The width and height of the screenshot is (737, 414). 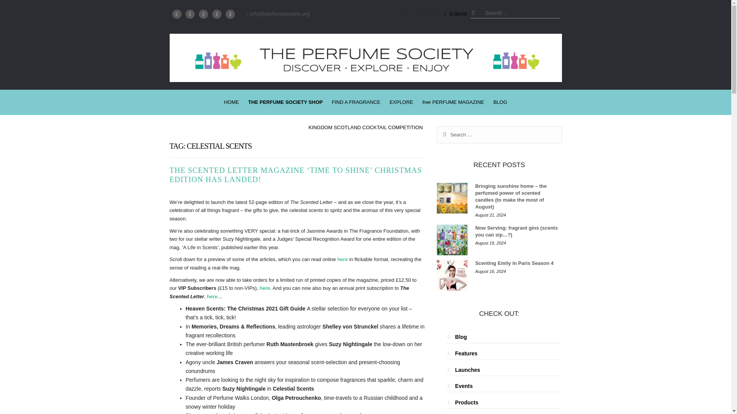 I want to click on 0 items, so click(x=456, y=14).